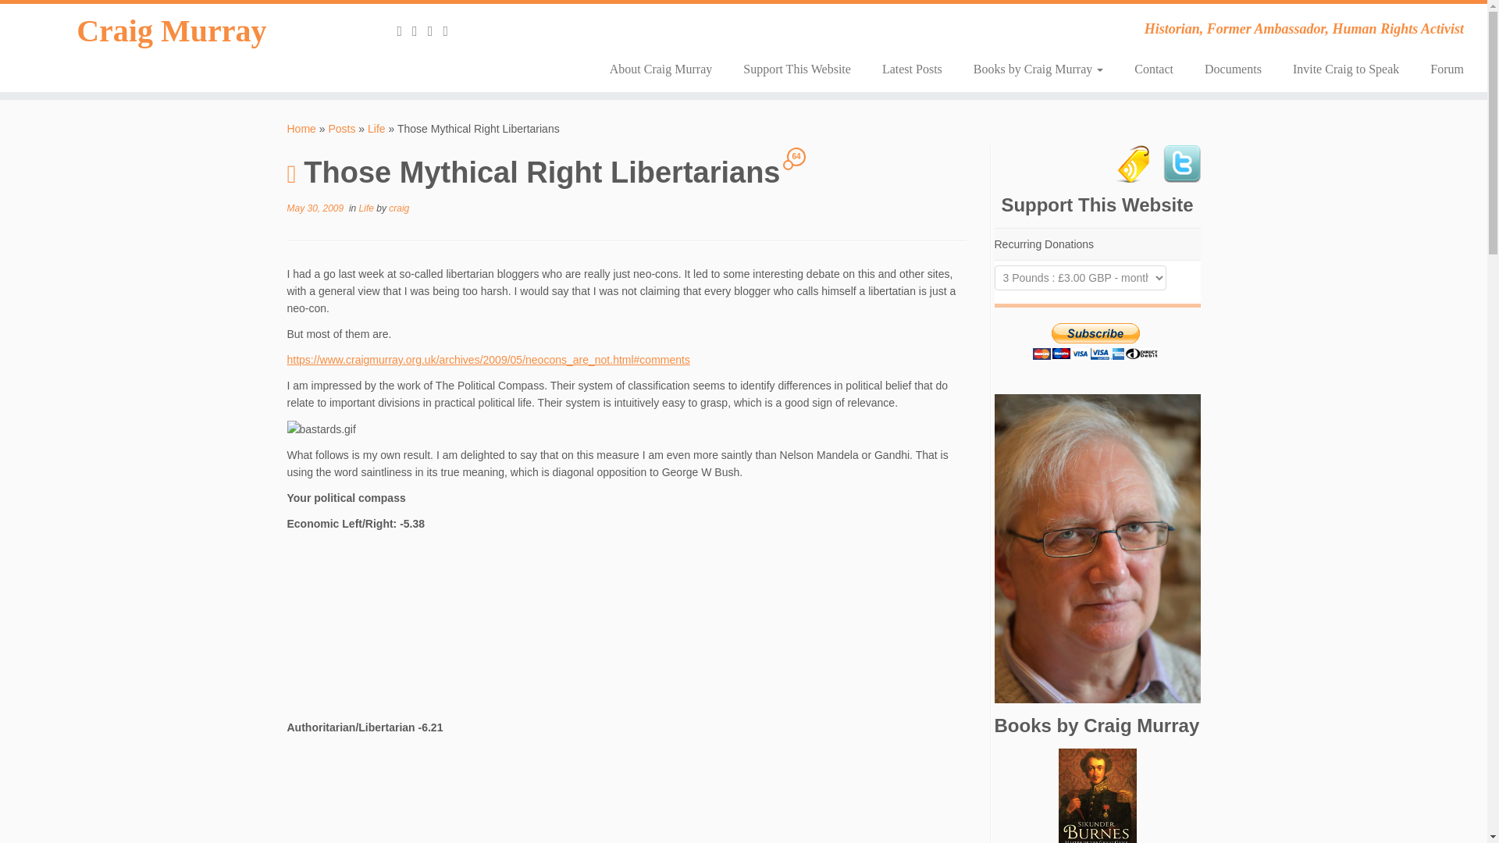 This screenshot has height=843, width=1499. Describe the element at coordinates (1038, 69) in the screenshot. I see `Books by Craig Murray` at that location.